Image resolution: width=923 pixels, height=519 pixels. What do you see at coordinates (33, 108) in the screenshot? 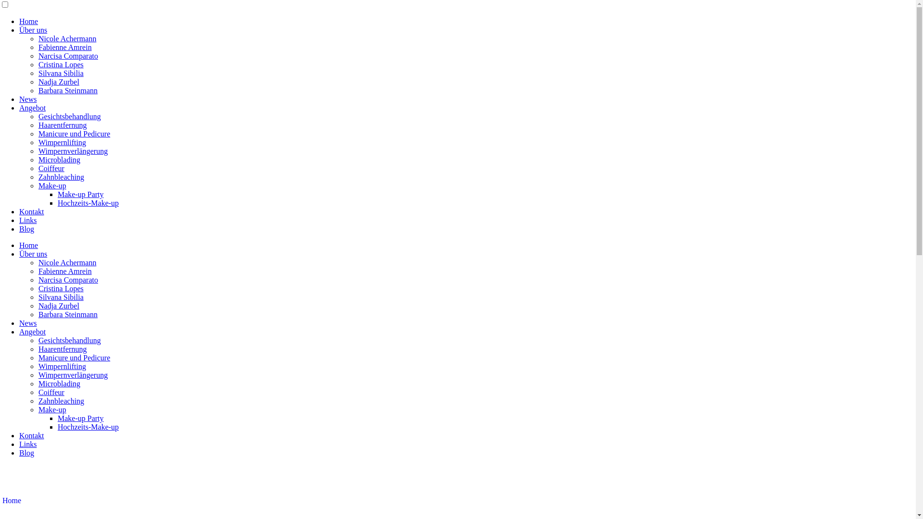
I see `Angebot` at bounding box center [33, 108].